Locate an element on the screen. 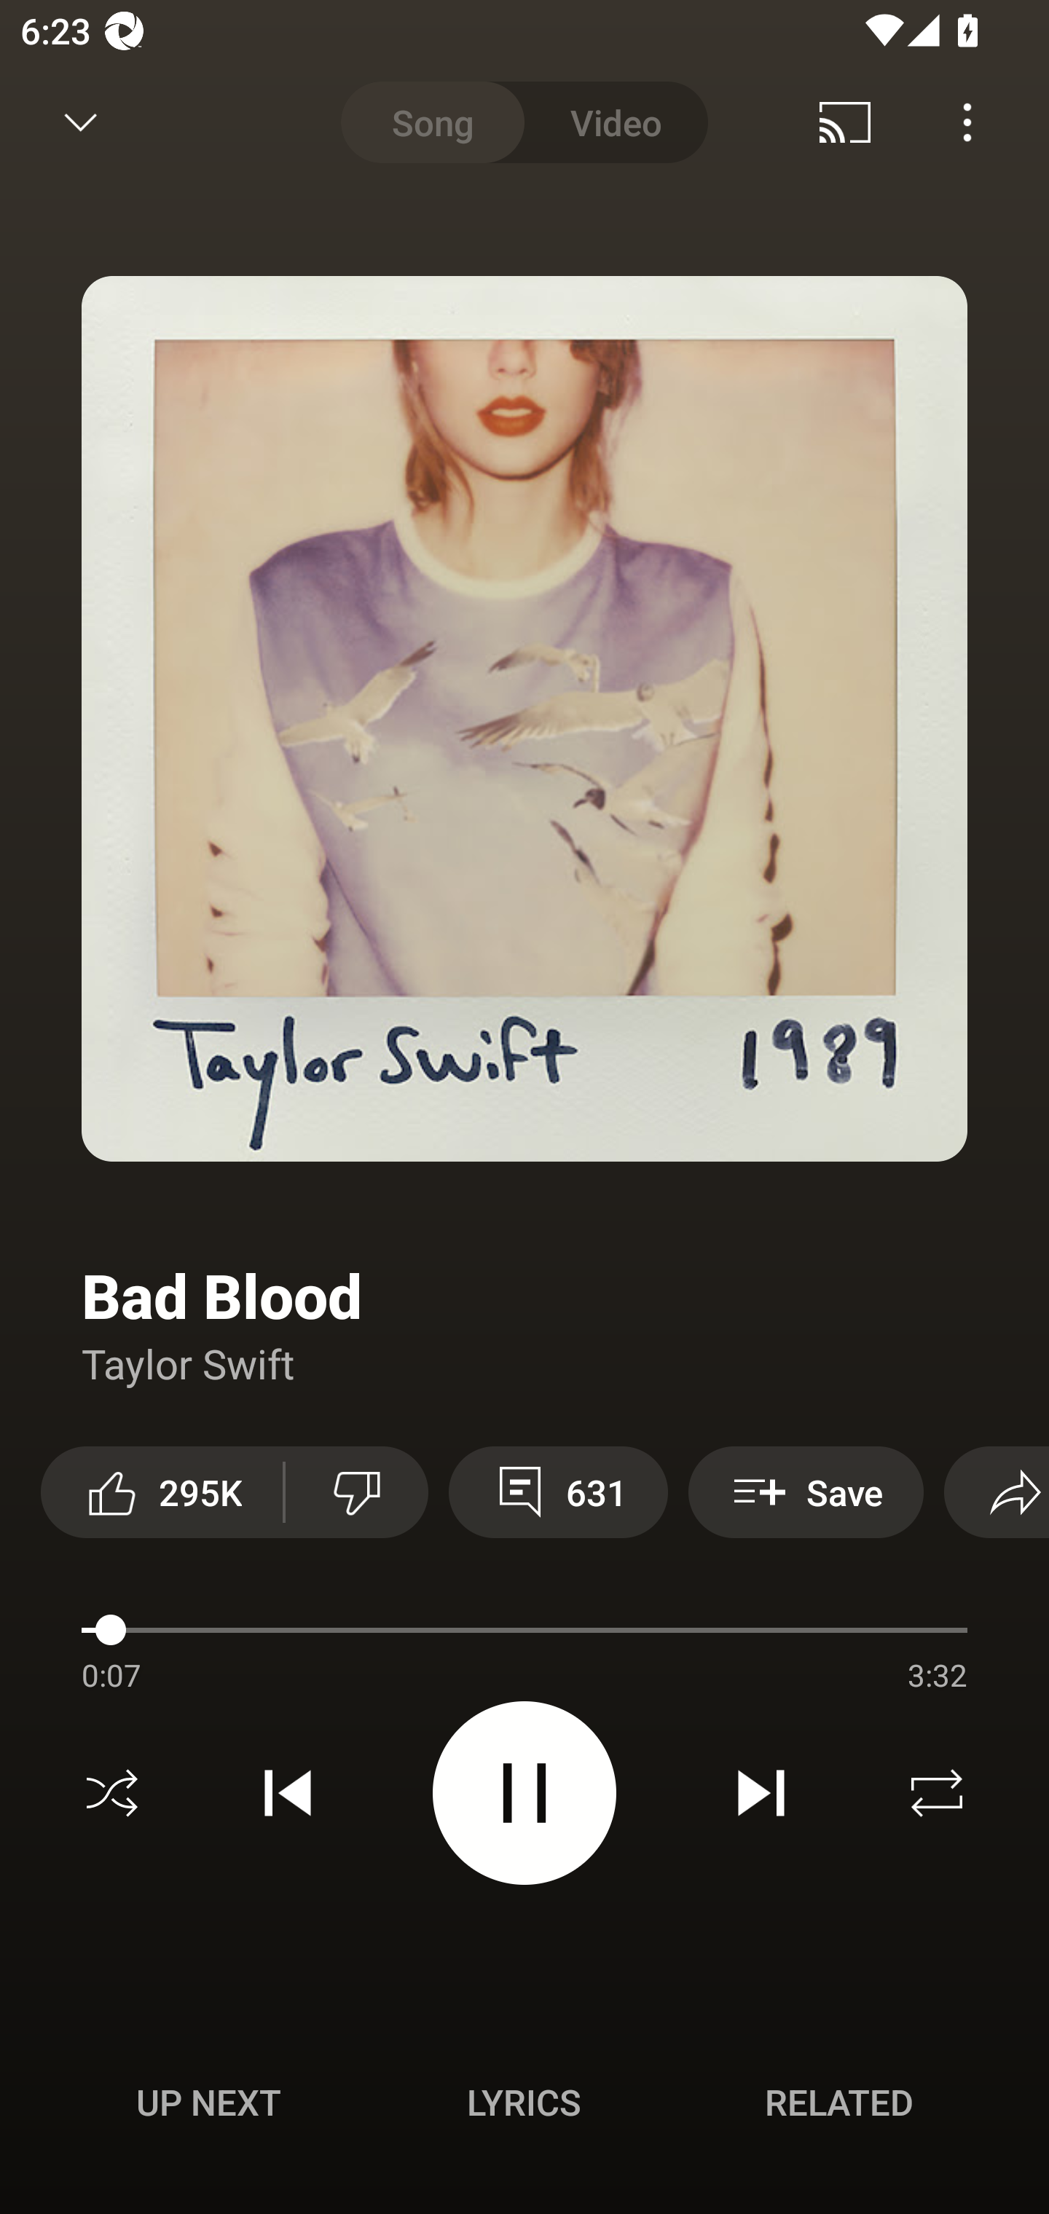  631 View 631 comments is located at coordinates (558, 1492).